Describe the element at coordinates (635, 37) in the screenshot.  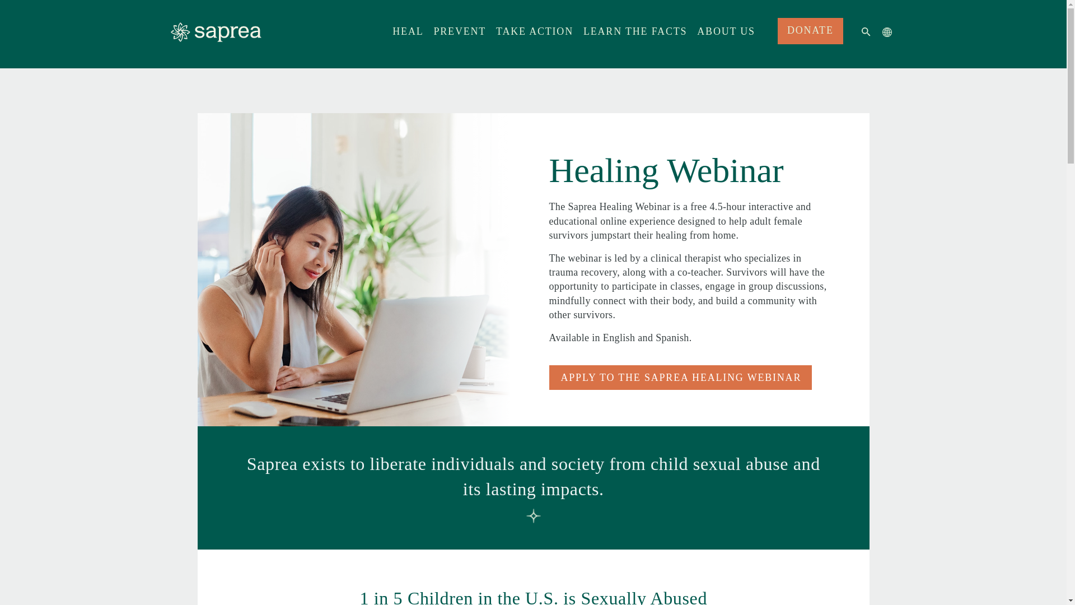
I see `LEARN THE FACTS` at that location.